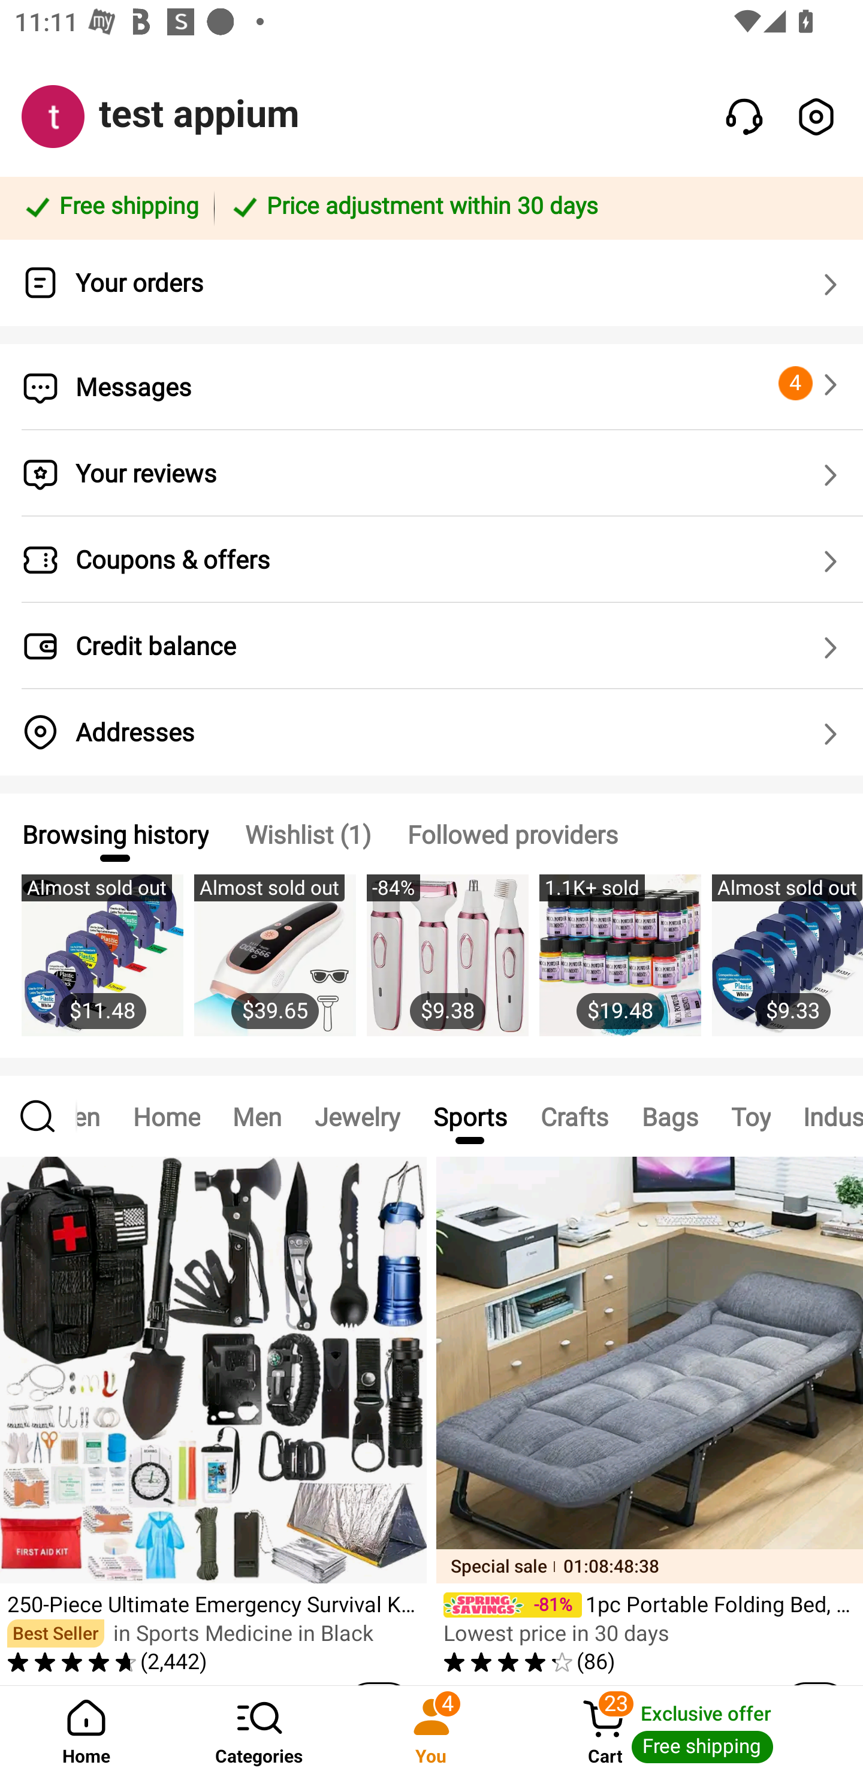 The width and height of the screenshot is (863, 1774). What do you see at coordinates (574, 1115) in the screenshot?
I see `Crafts` at bounding box center [574, 1115].